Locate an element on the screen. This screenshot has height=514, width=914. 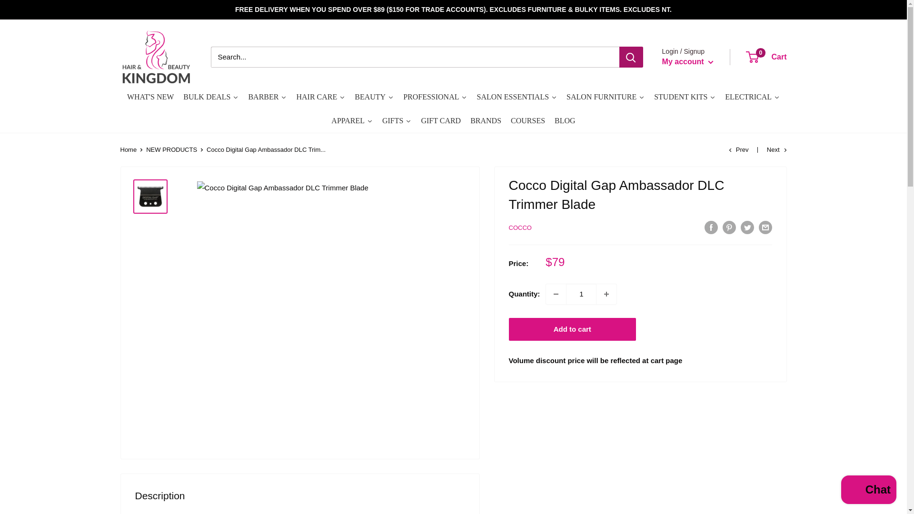
WHAT'S NEW is located at coordinates (150, 97).